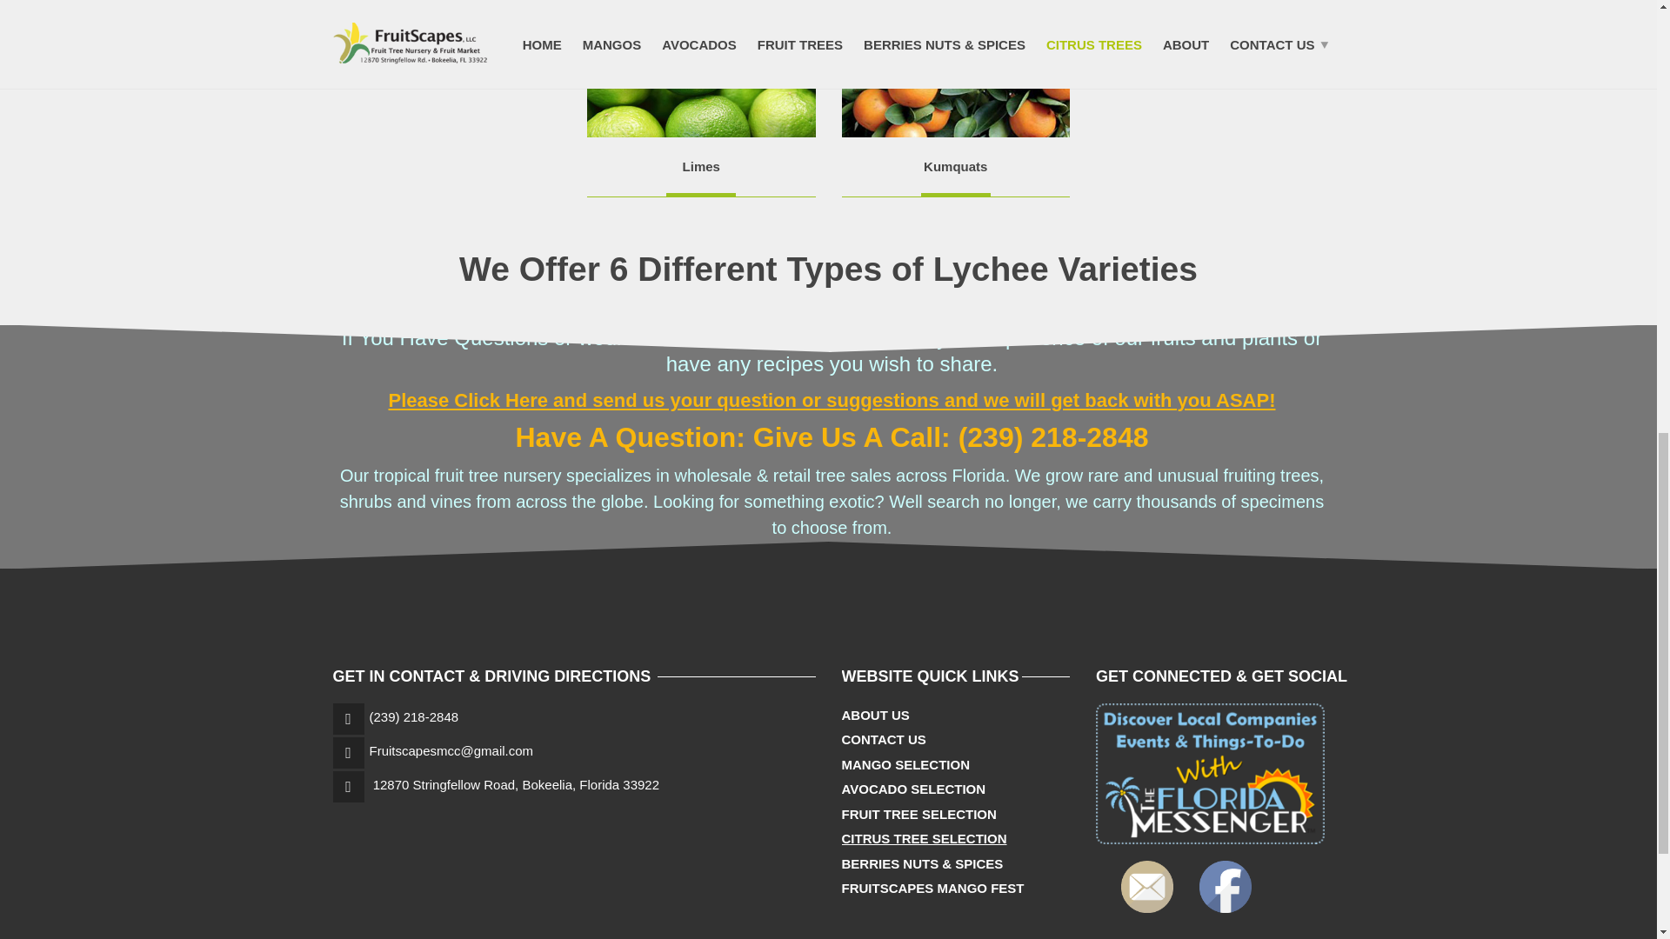 The image size is (1670, 939). What do you see at coordinates (955, 165) in the screenshot?
I see `Kumquats` at bounding box center [955, 165].